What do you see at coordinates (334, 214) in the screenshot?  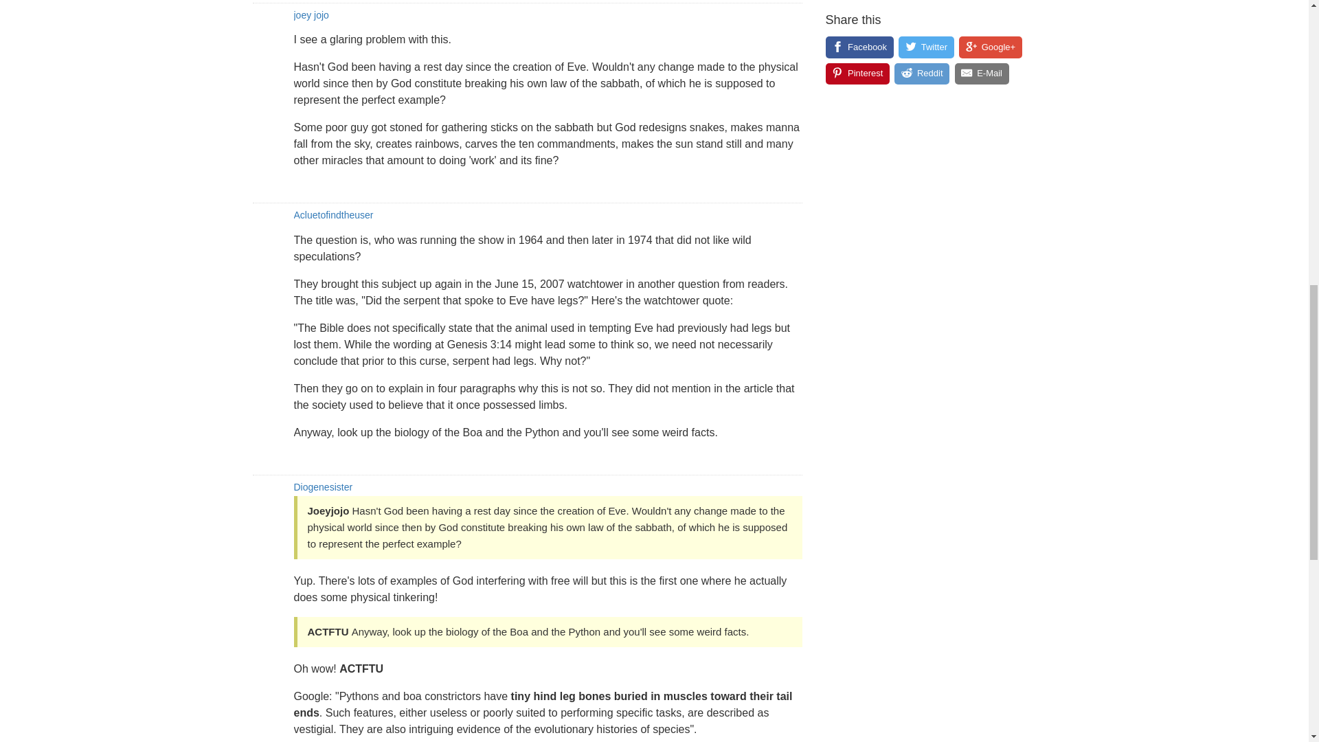 I see `Acluetofindtheuser` at bounding box center [334, 214].